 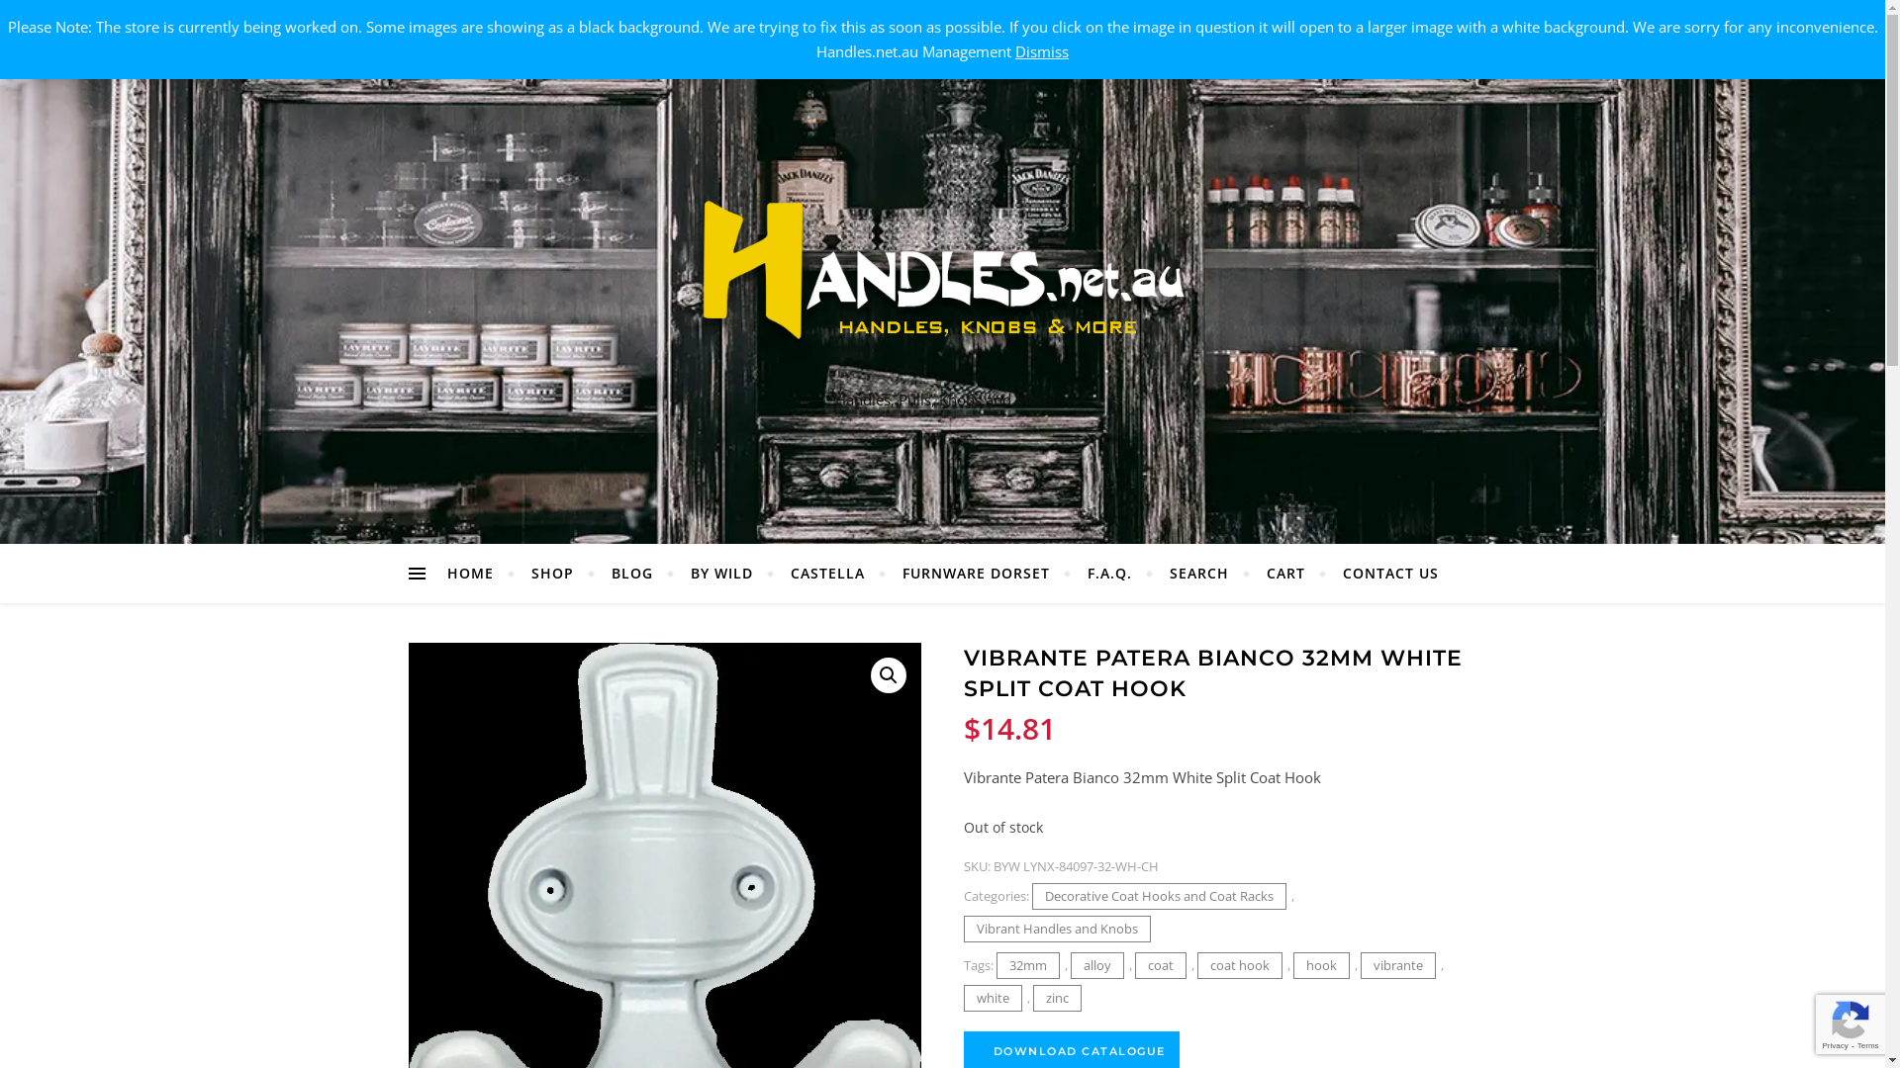 What do you see at coordinates (942, 278) in the screenshot?
I see `Handles.net.au` at bounding box center [942, 278].